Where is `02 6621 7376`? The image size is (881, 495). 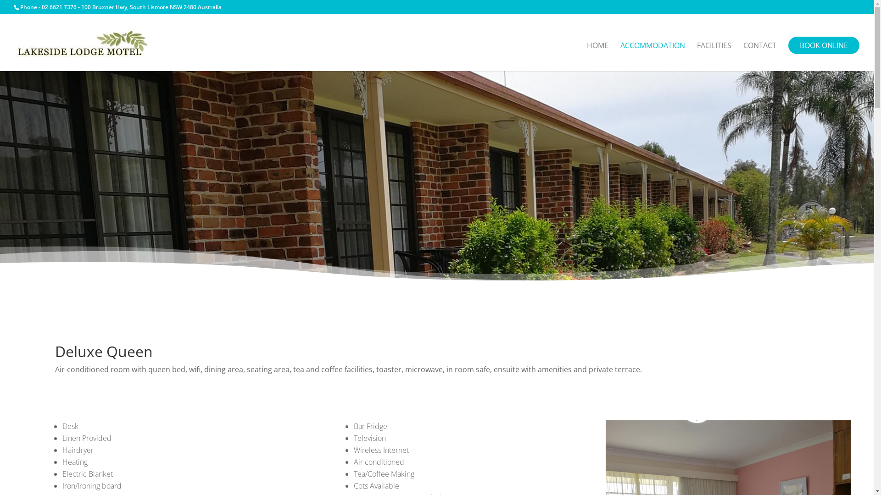
02 6621 7376 is located at coordinates (59, 7).